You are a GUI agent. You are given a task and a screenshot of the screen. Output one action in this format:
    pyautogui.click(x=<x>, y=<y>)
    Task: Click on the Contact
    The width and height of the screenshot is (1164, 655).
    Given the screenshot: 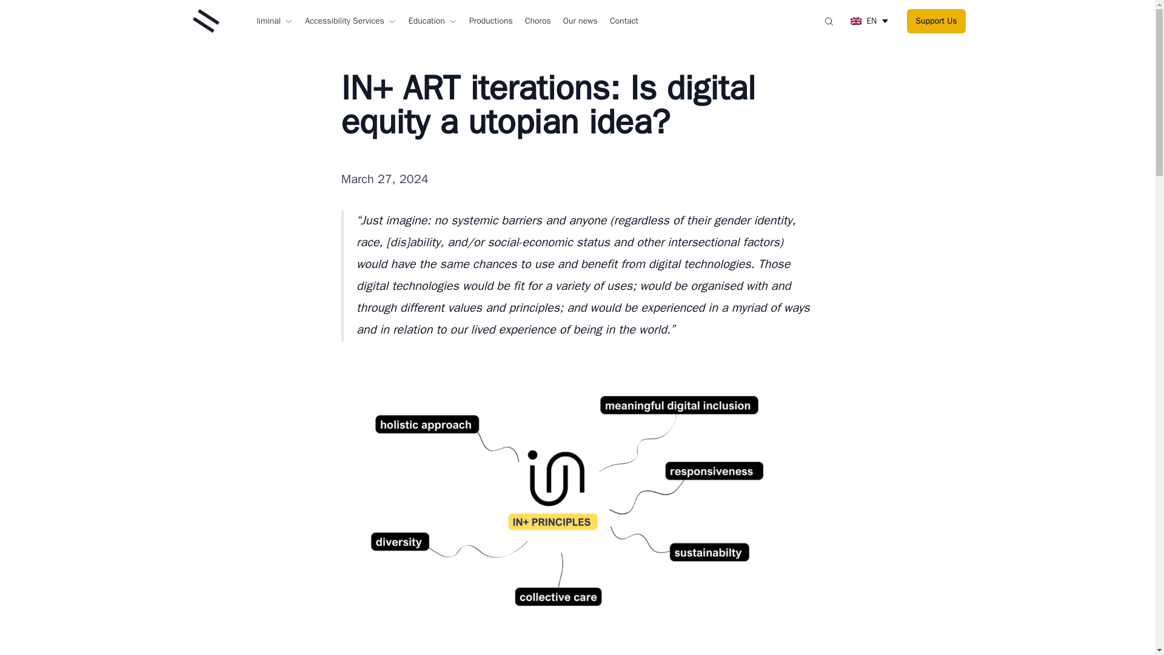 What is the action you would take?
    pyautogui.click(x=624, y=21)
    